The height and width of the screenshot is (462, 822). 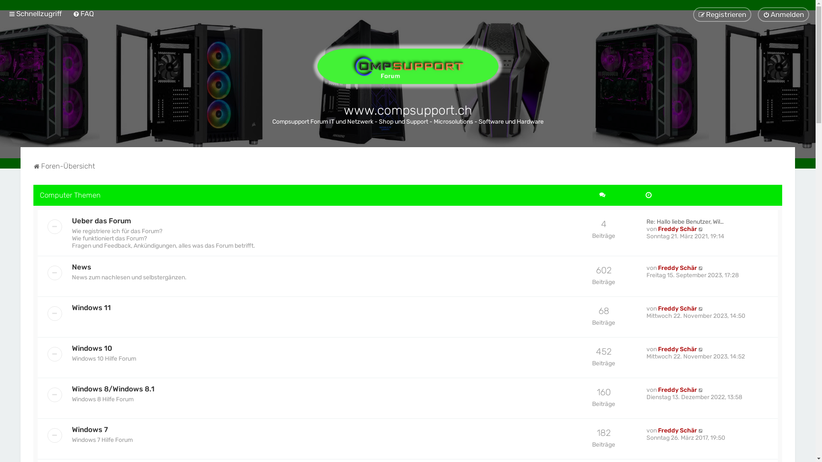 What do you see at coordinates (92, 348) in the screenshot?
I see `Windows 10` at bounding box center [92, 348].